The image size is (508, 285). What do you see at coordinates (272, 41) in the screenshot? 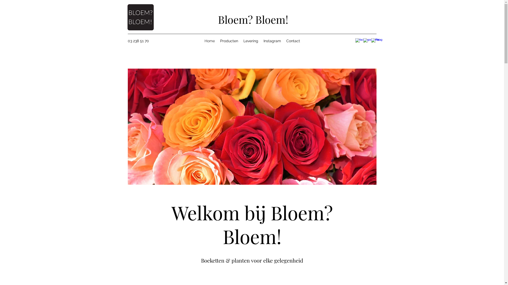
I see `Instagram` at bounding box center [272, 41].